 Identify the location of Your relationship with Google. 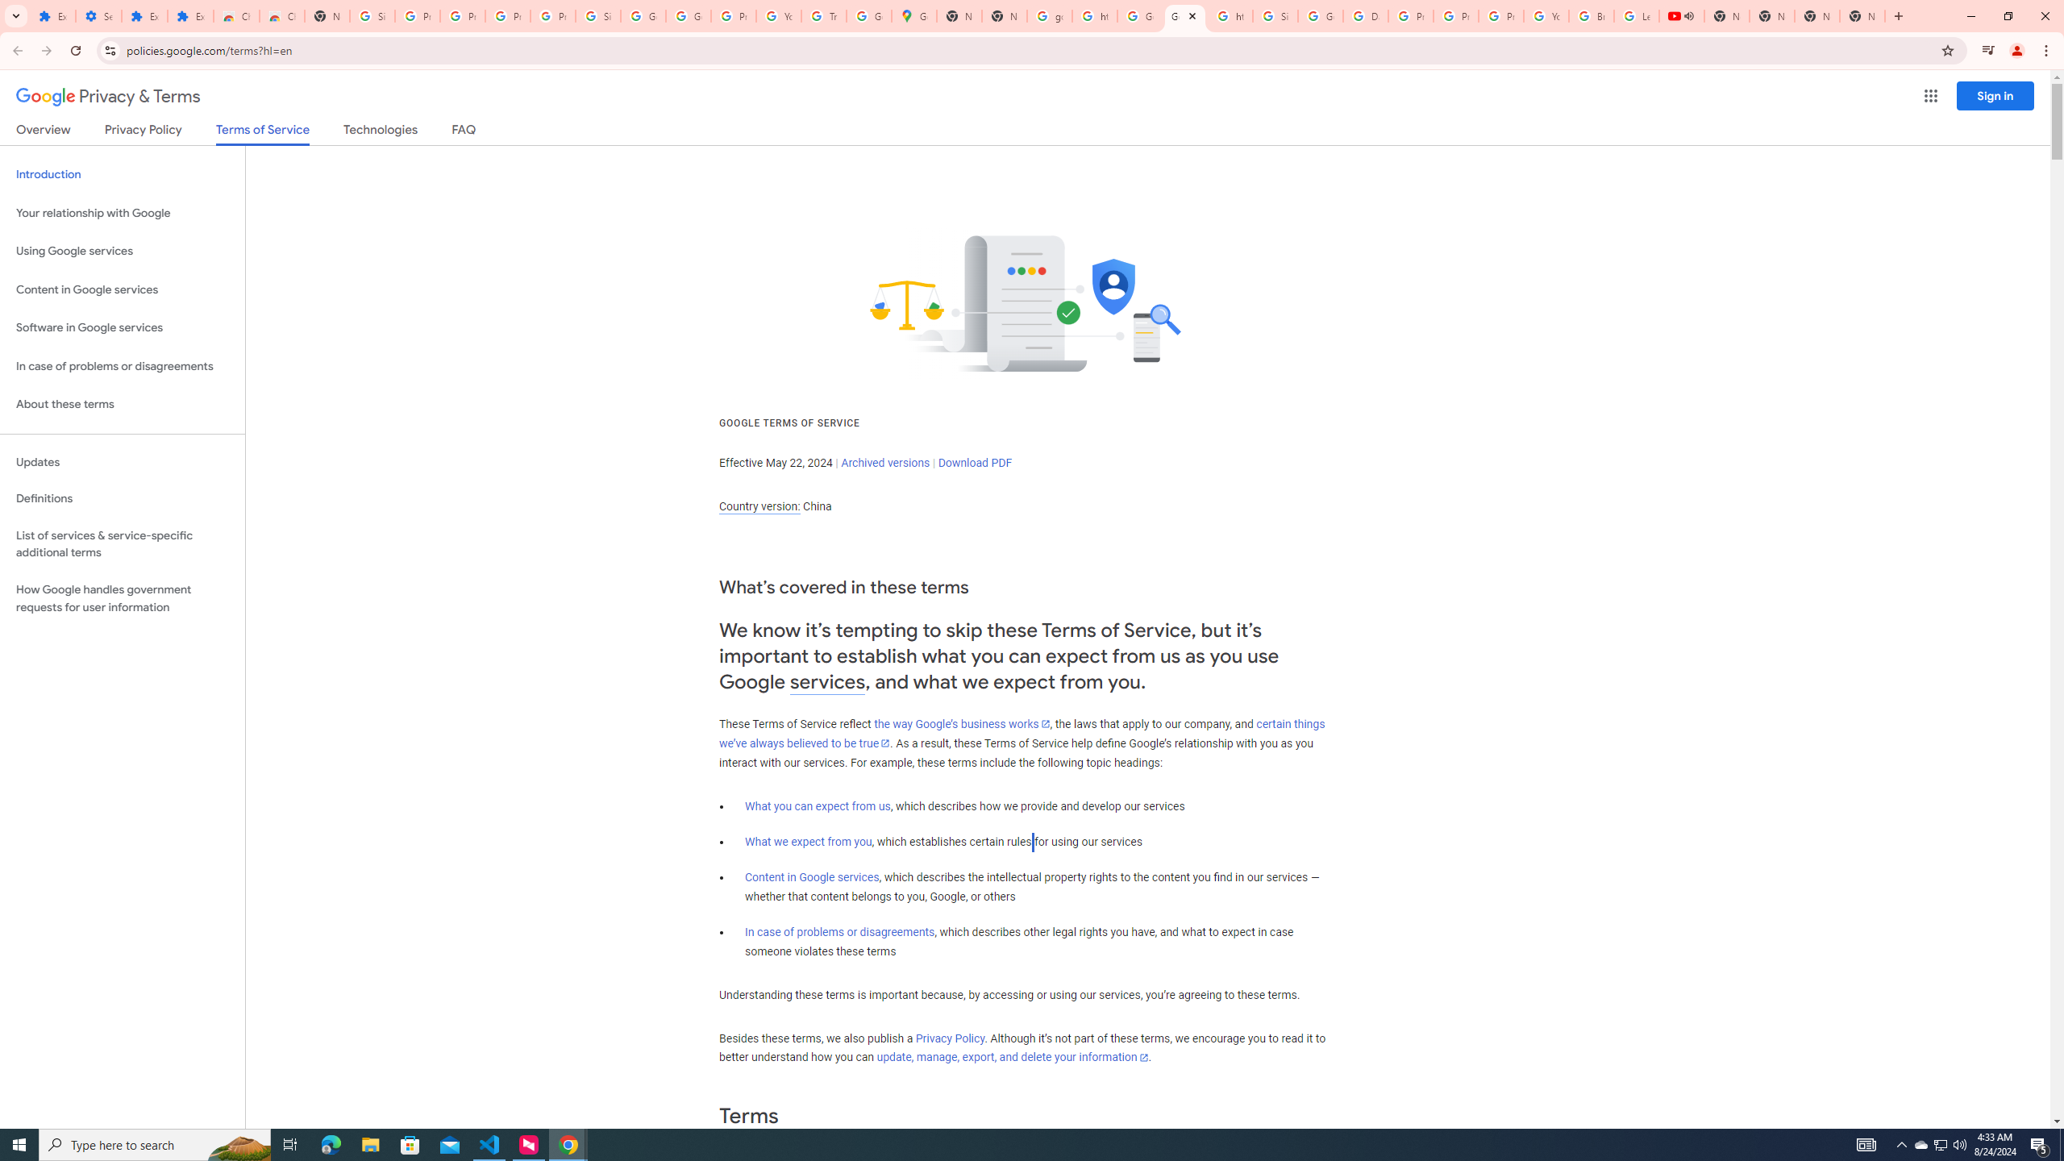
(123, 213).